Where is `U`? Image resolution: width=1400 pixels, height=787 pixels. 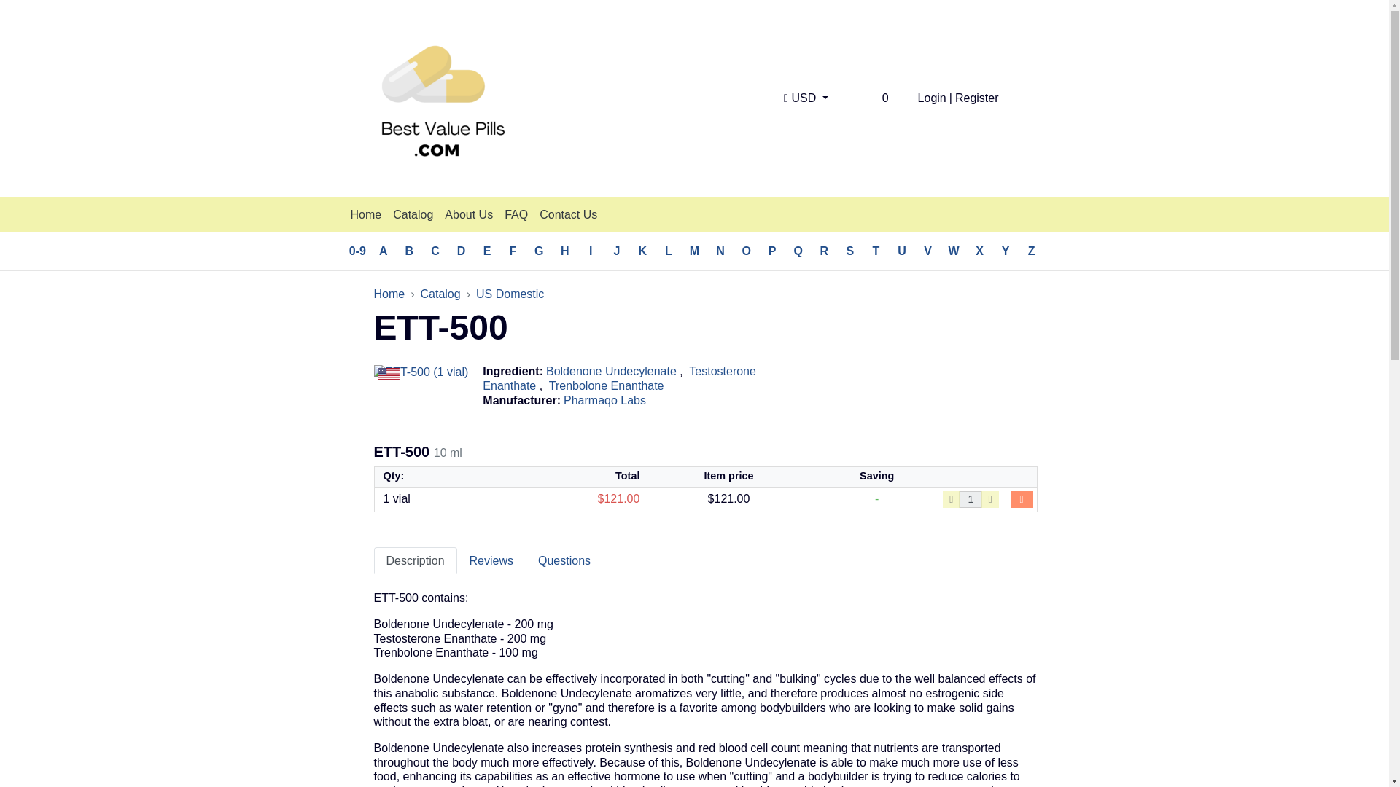
U is located at coordinates (902, 251).